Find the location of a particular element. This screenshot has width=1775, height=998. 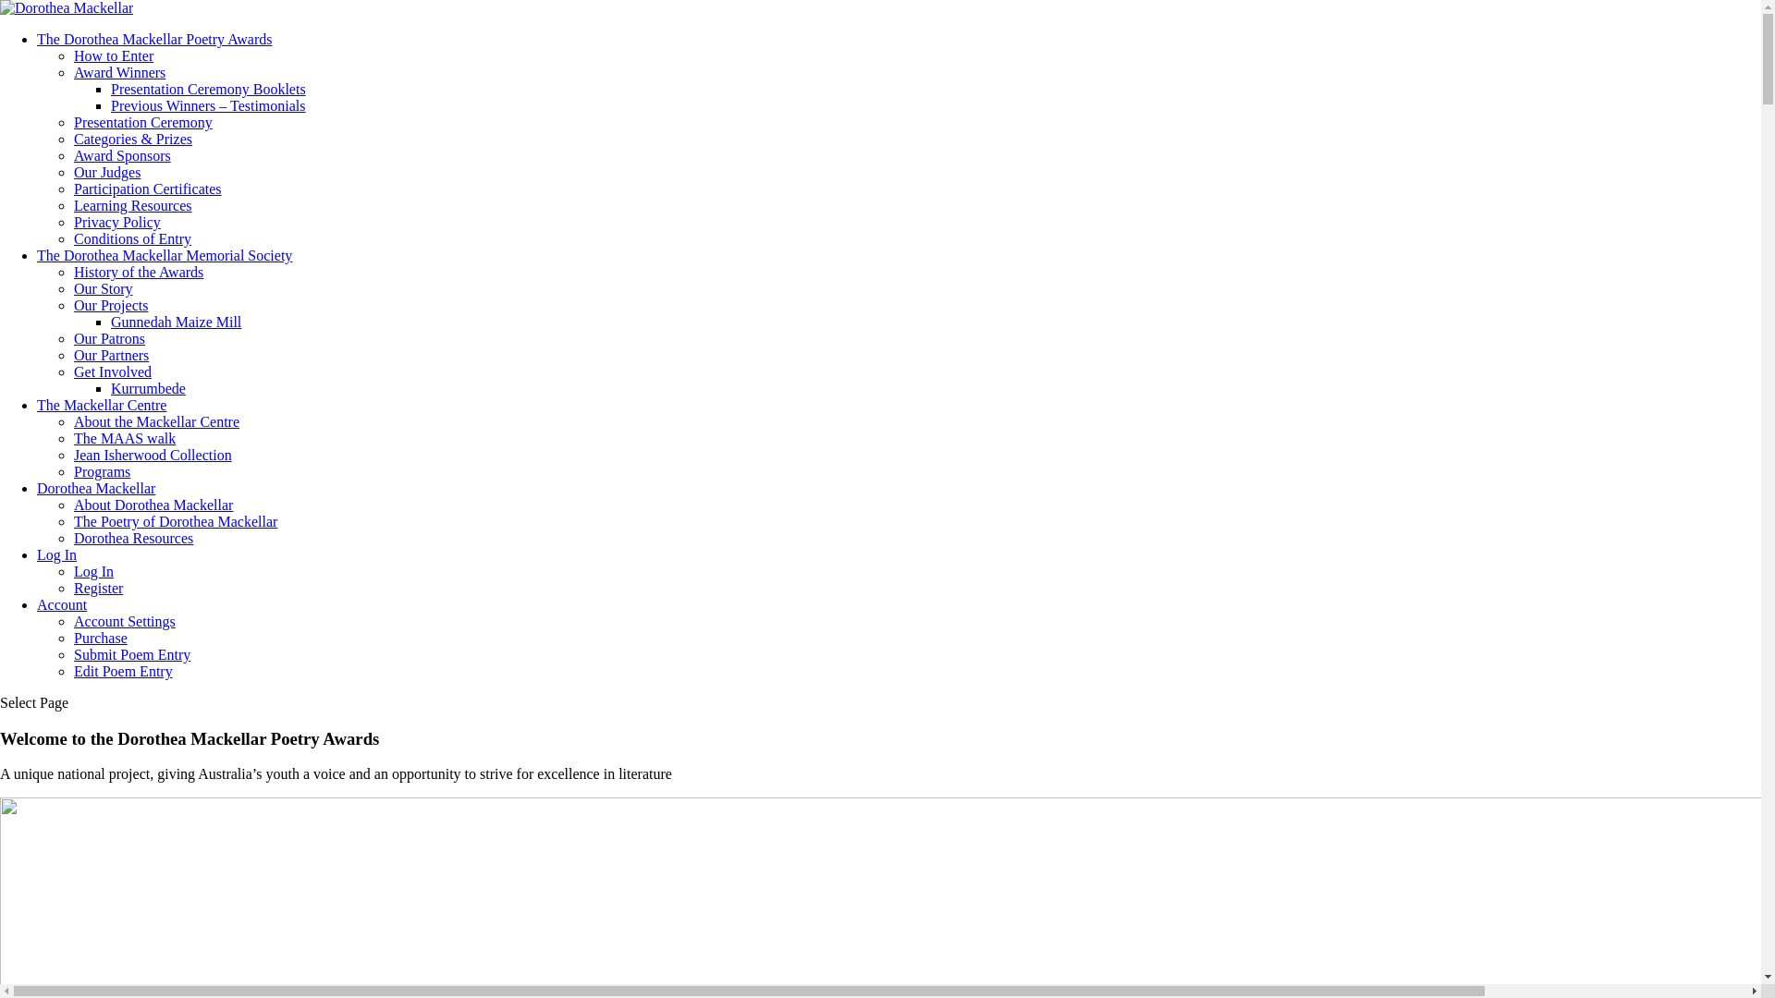

Presentation Ceremony Booklets is located at coordinates (209, 89).